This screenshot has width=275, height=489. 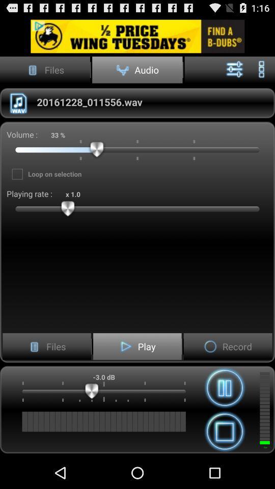 What do you see at coordinates (137, 36) in the screenshot?
I see `give advertisement information` at bounding box center [137, 36].